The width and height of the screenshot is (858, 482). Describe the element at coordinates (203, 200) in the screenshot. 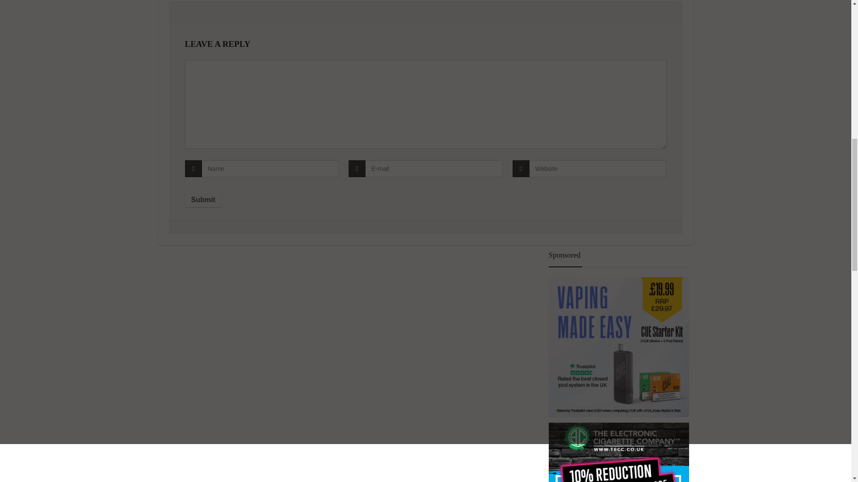

I see `Submit` at that location.